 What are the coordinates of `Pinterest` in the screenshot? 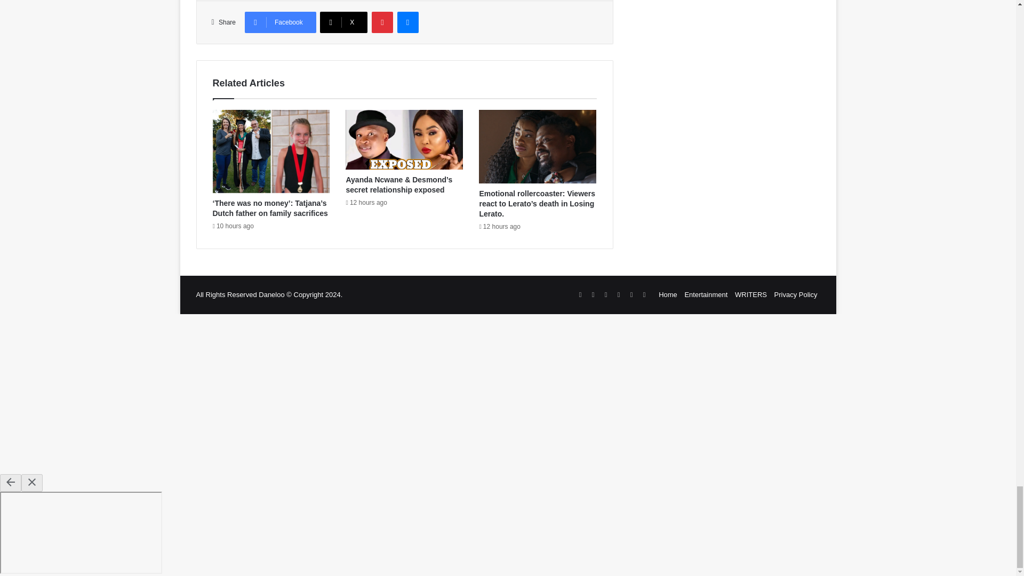 It's located at (382, 22).